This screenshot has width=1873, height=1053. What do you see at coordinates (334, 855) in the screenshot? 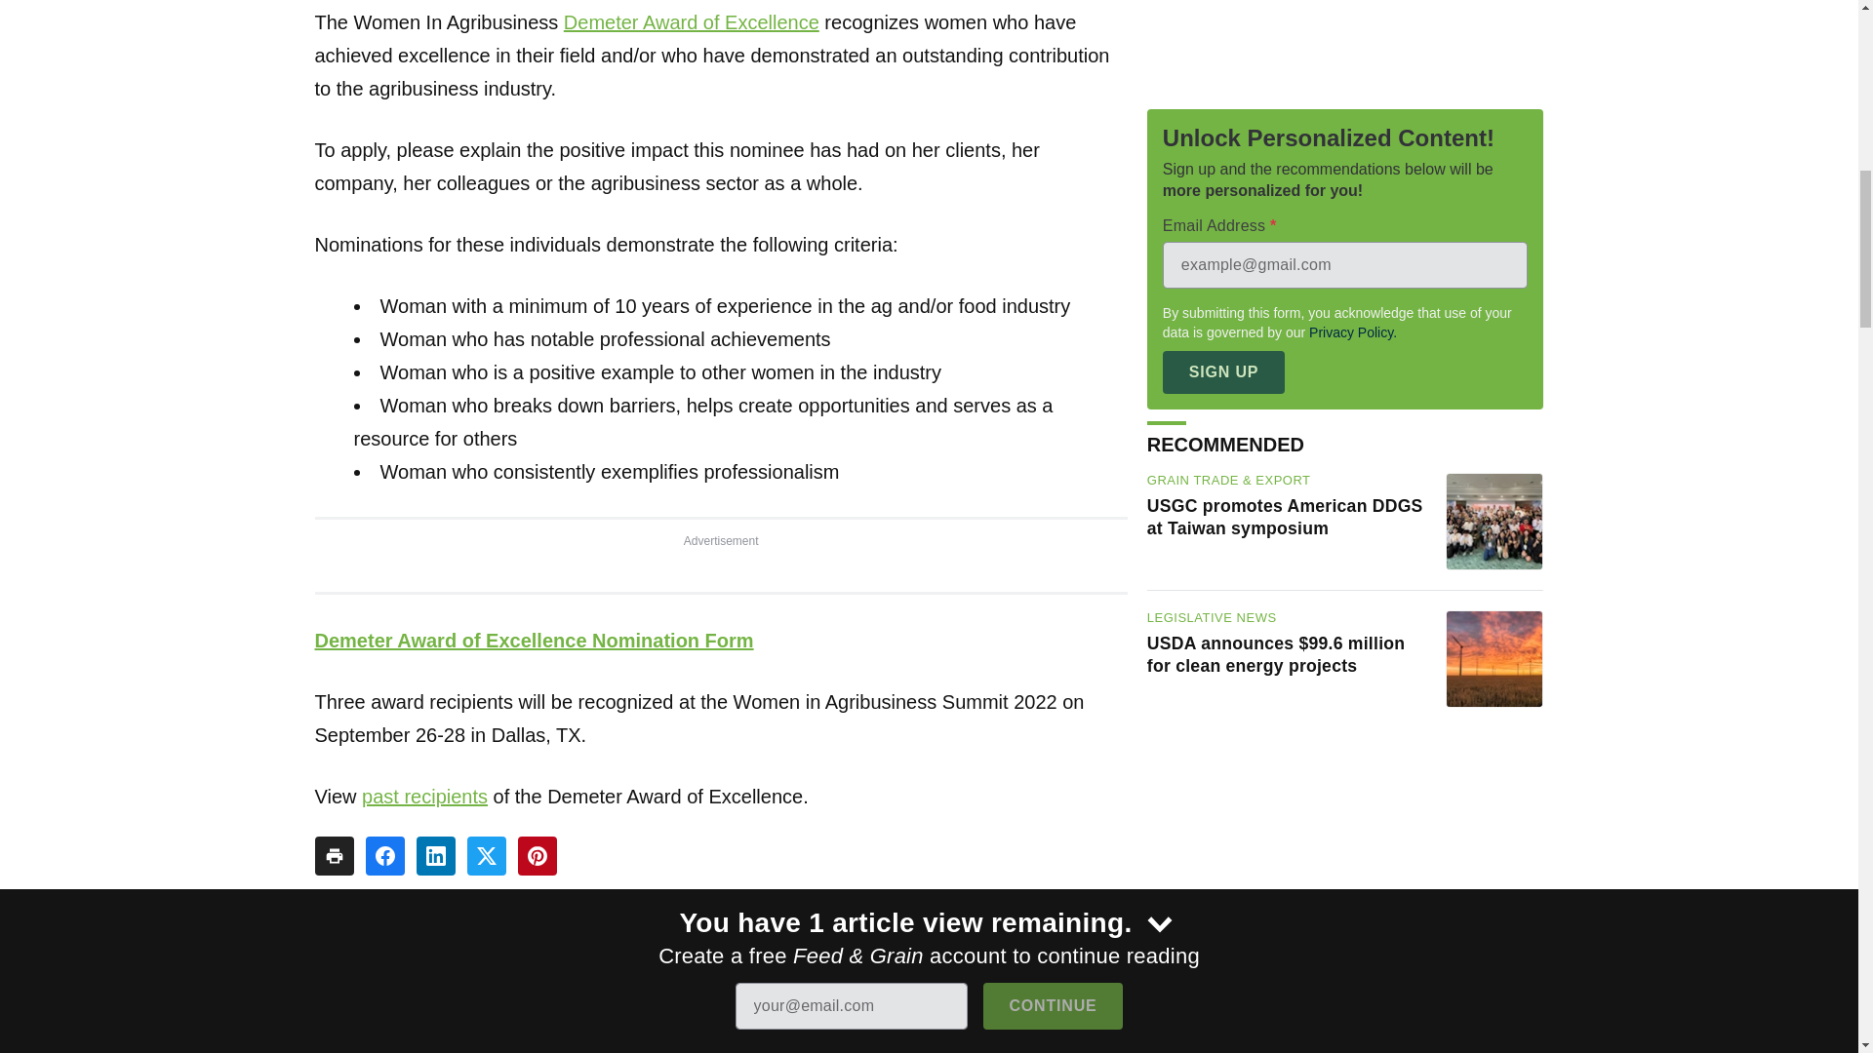
I see `Share To print` at bounding box center [334, 855].